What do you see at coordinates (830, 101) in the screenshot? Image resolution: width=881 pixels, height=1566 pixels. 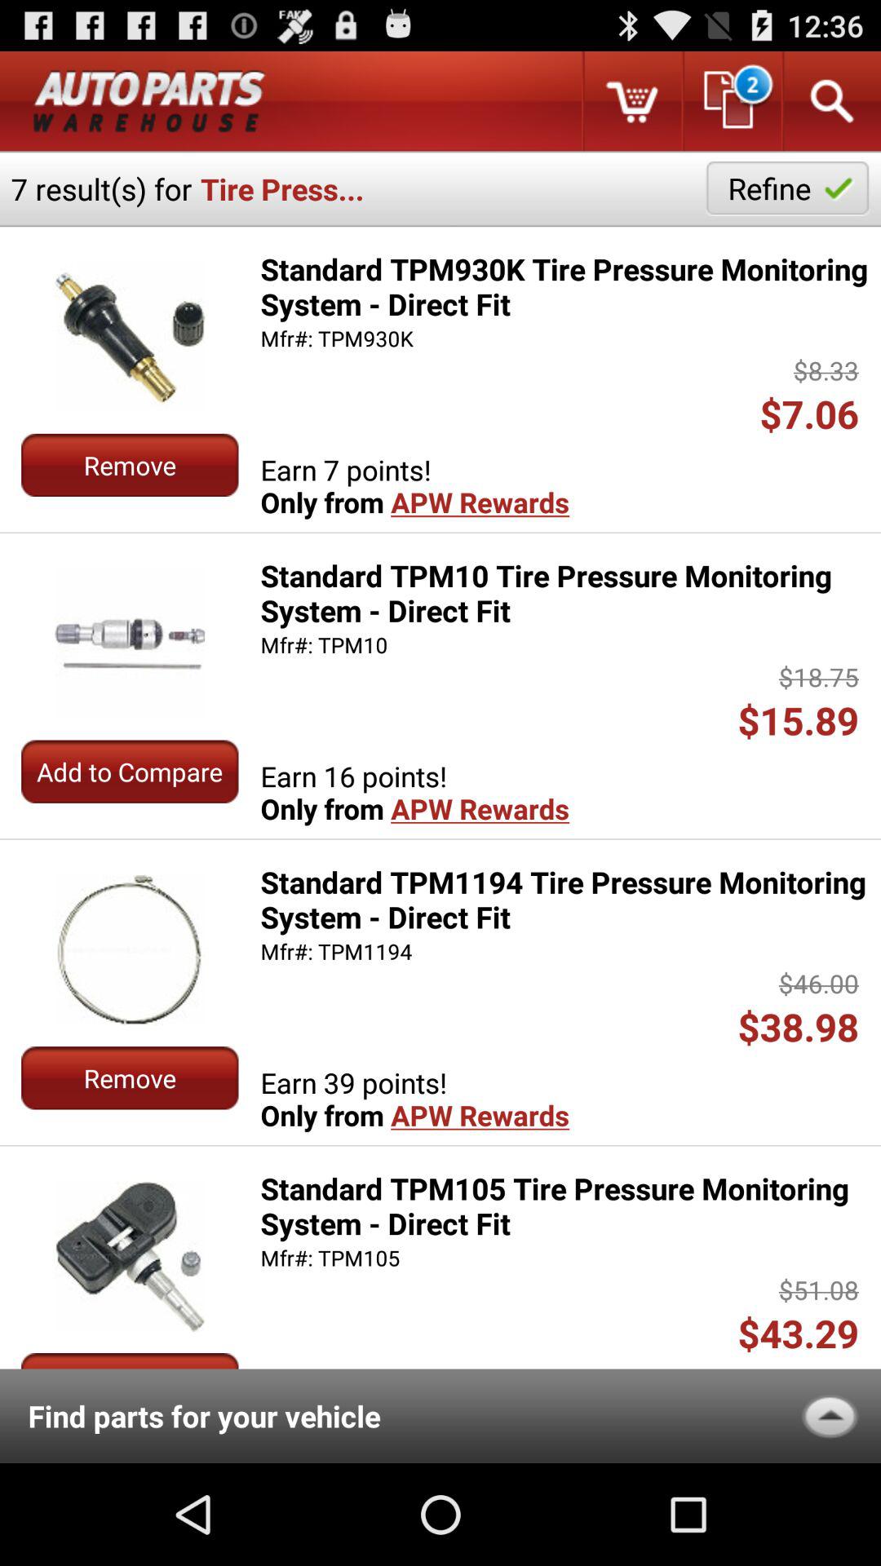 I see `search button` at bounding box center [830, 101].